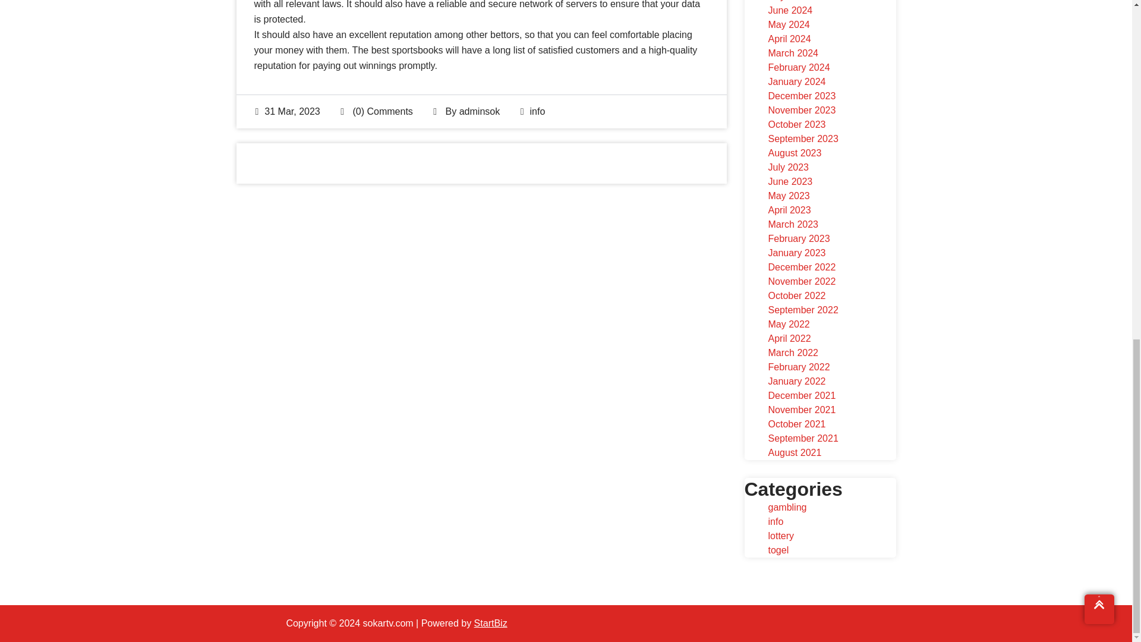 Image resolution: width=1141 pixels, height=642 pixels. What do you see at coordinates (788, 24) in the screenshot?
I see `May 2024` at bounding box center [788, 24].